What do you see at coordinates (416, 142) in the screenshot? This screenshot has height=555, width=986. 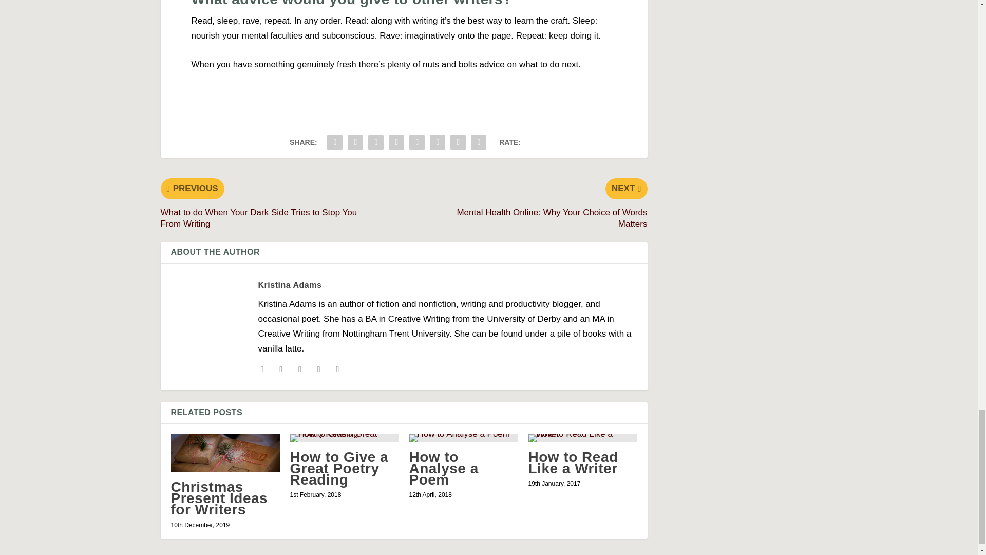 I see `Share "Interview With Ana Salote" via LinkedIn` at bounding box center [416, 142].